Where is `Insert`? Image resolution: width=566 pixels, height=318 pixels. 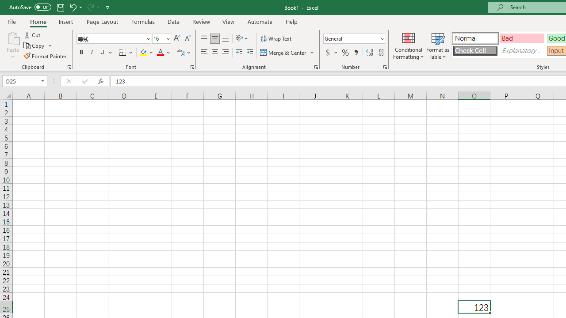
Insert is located at coordinates (66, 21).